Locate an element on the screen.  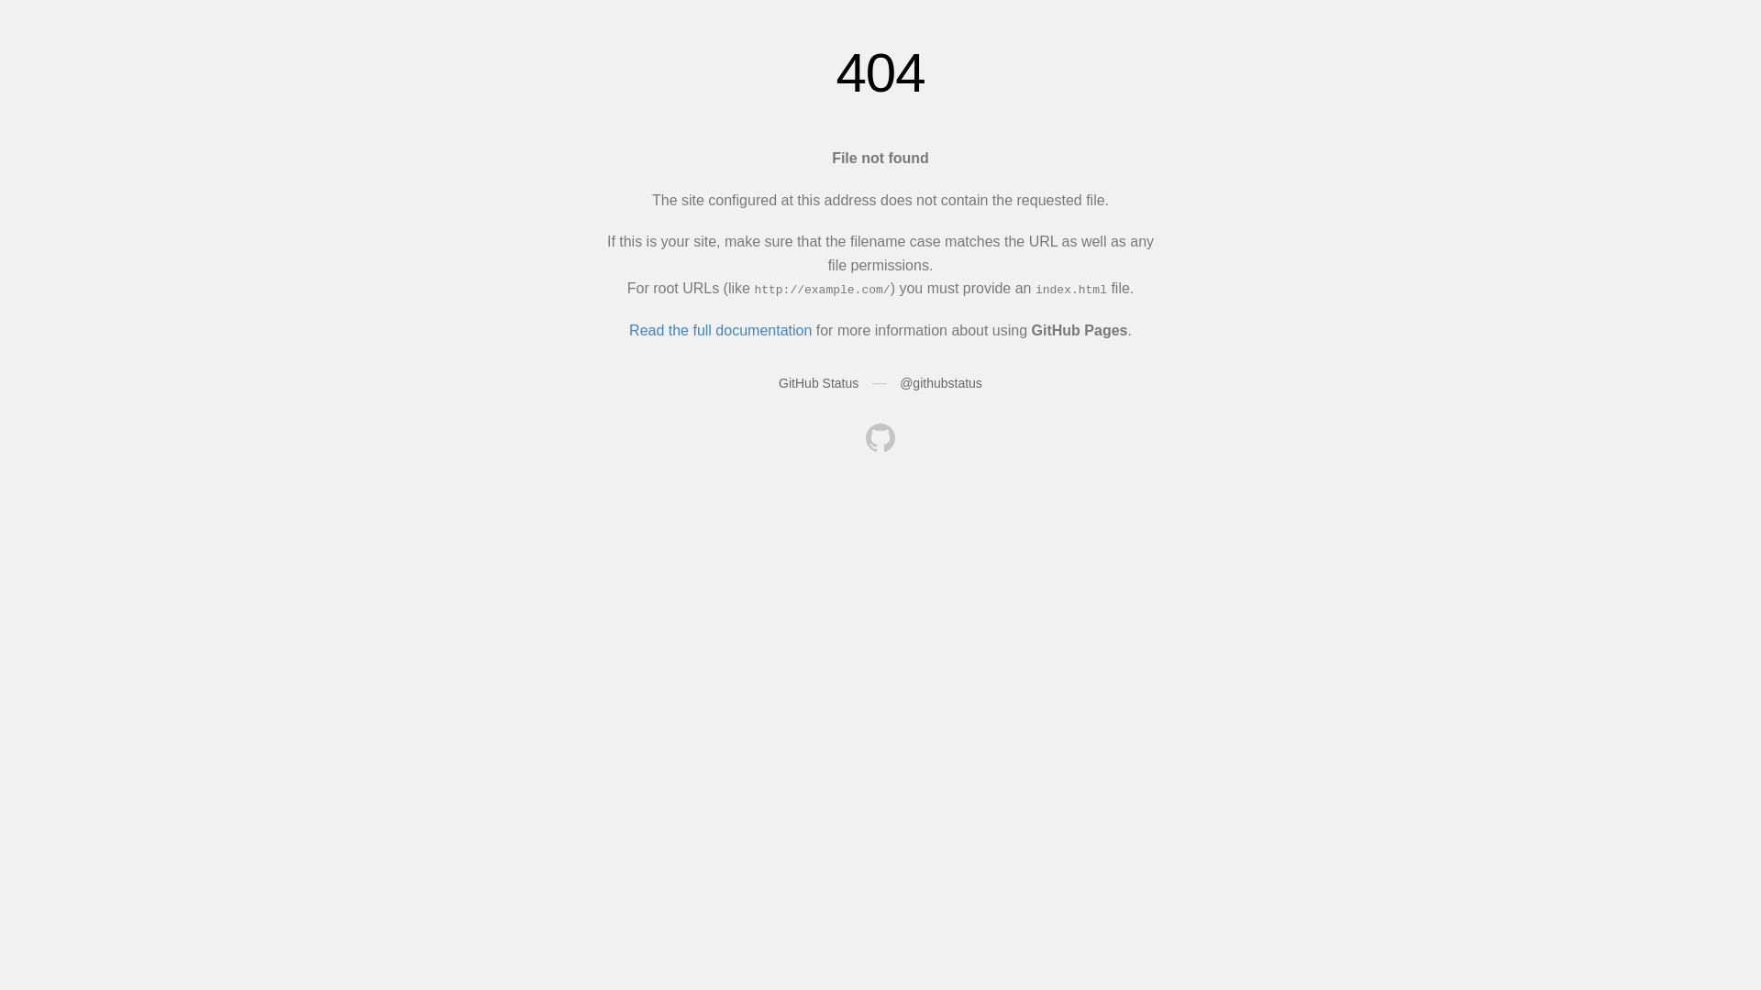
Read the full documentation is located at coordinates (721, 330).